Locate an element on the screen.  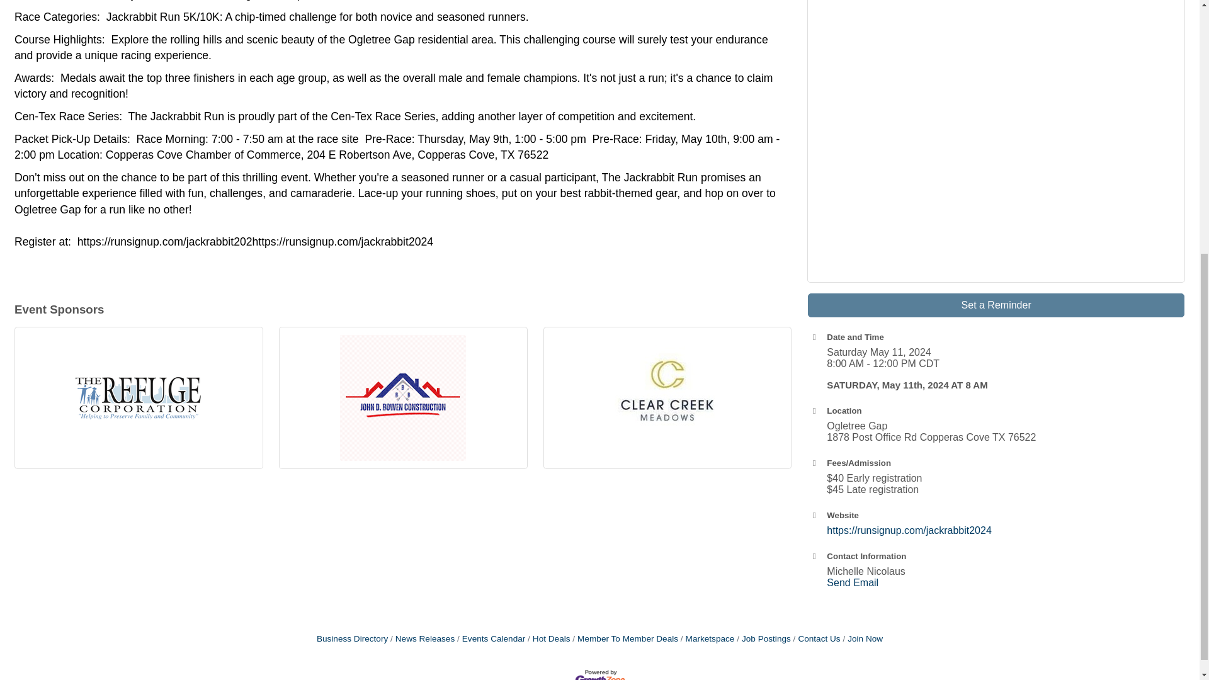
Member To Member Deals is located at coordinates (625, 638).